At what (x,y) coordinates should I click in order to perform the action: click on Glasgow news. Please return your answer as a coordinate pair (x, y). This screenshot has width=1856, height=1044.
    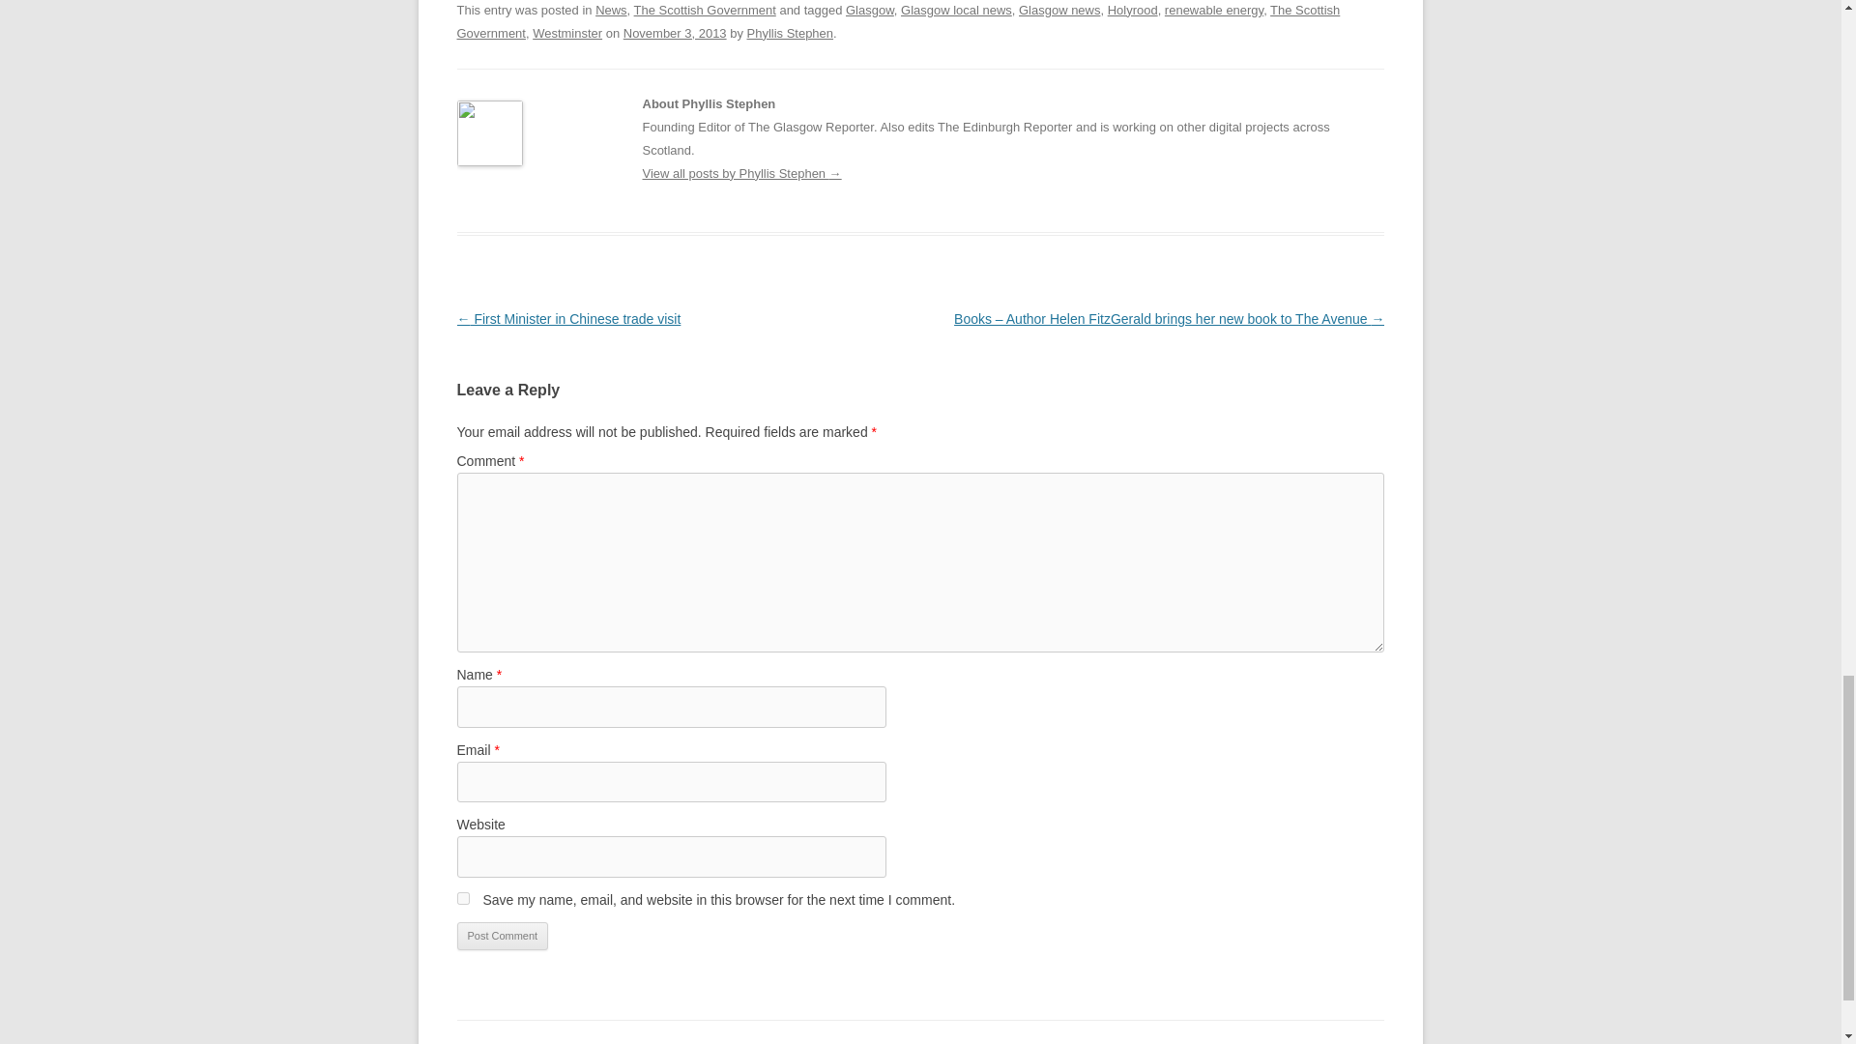
    Looking at the image, I should click on (1059, 10).